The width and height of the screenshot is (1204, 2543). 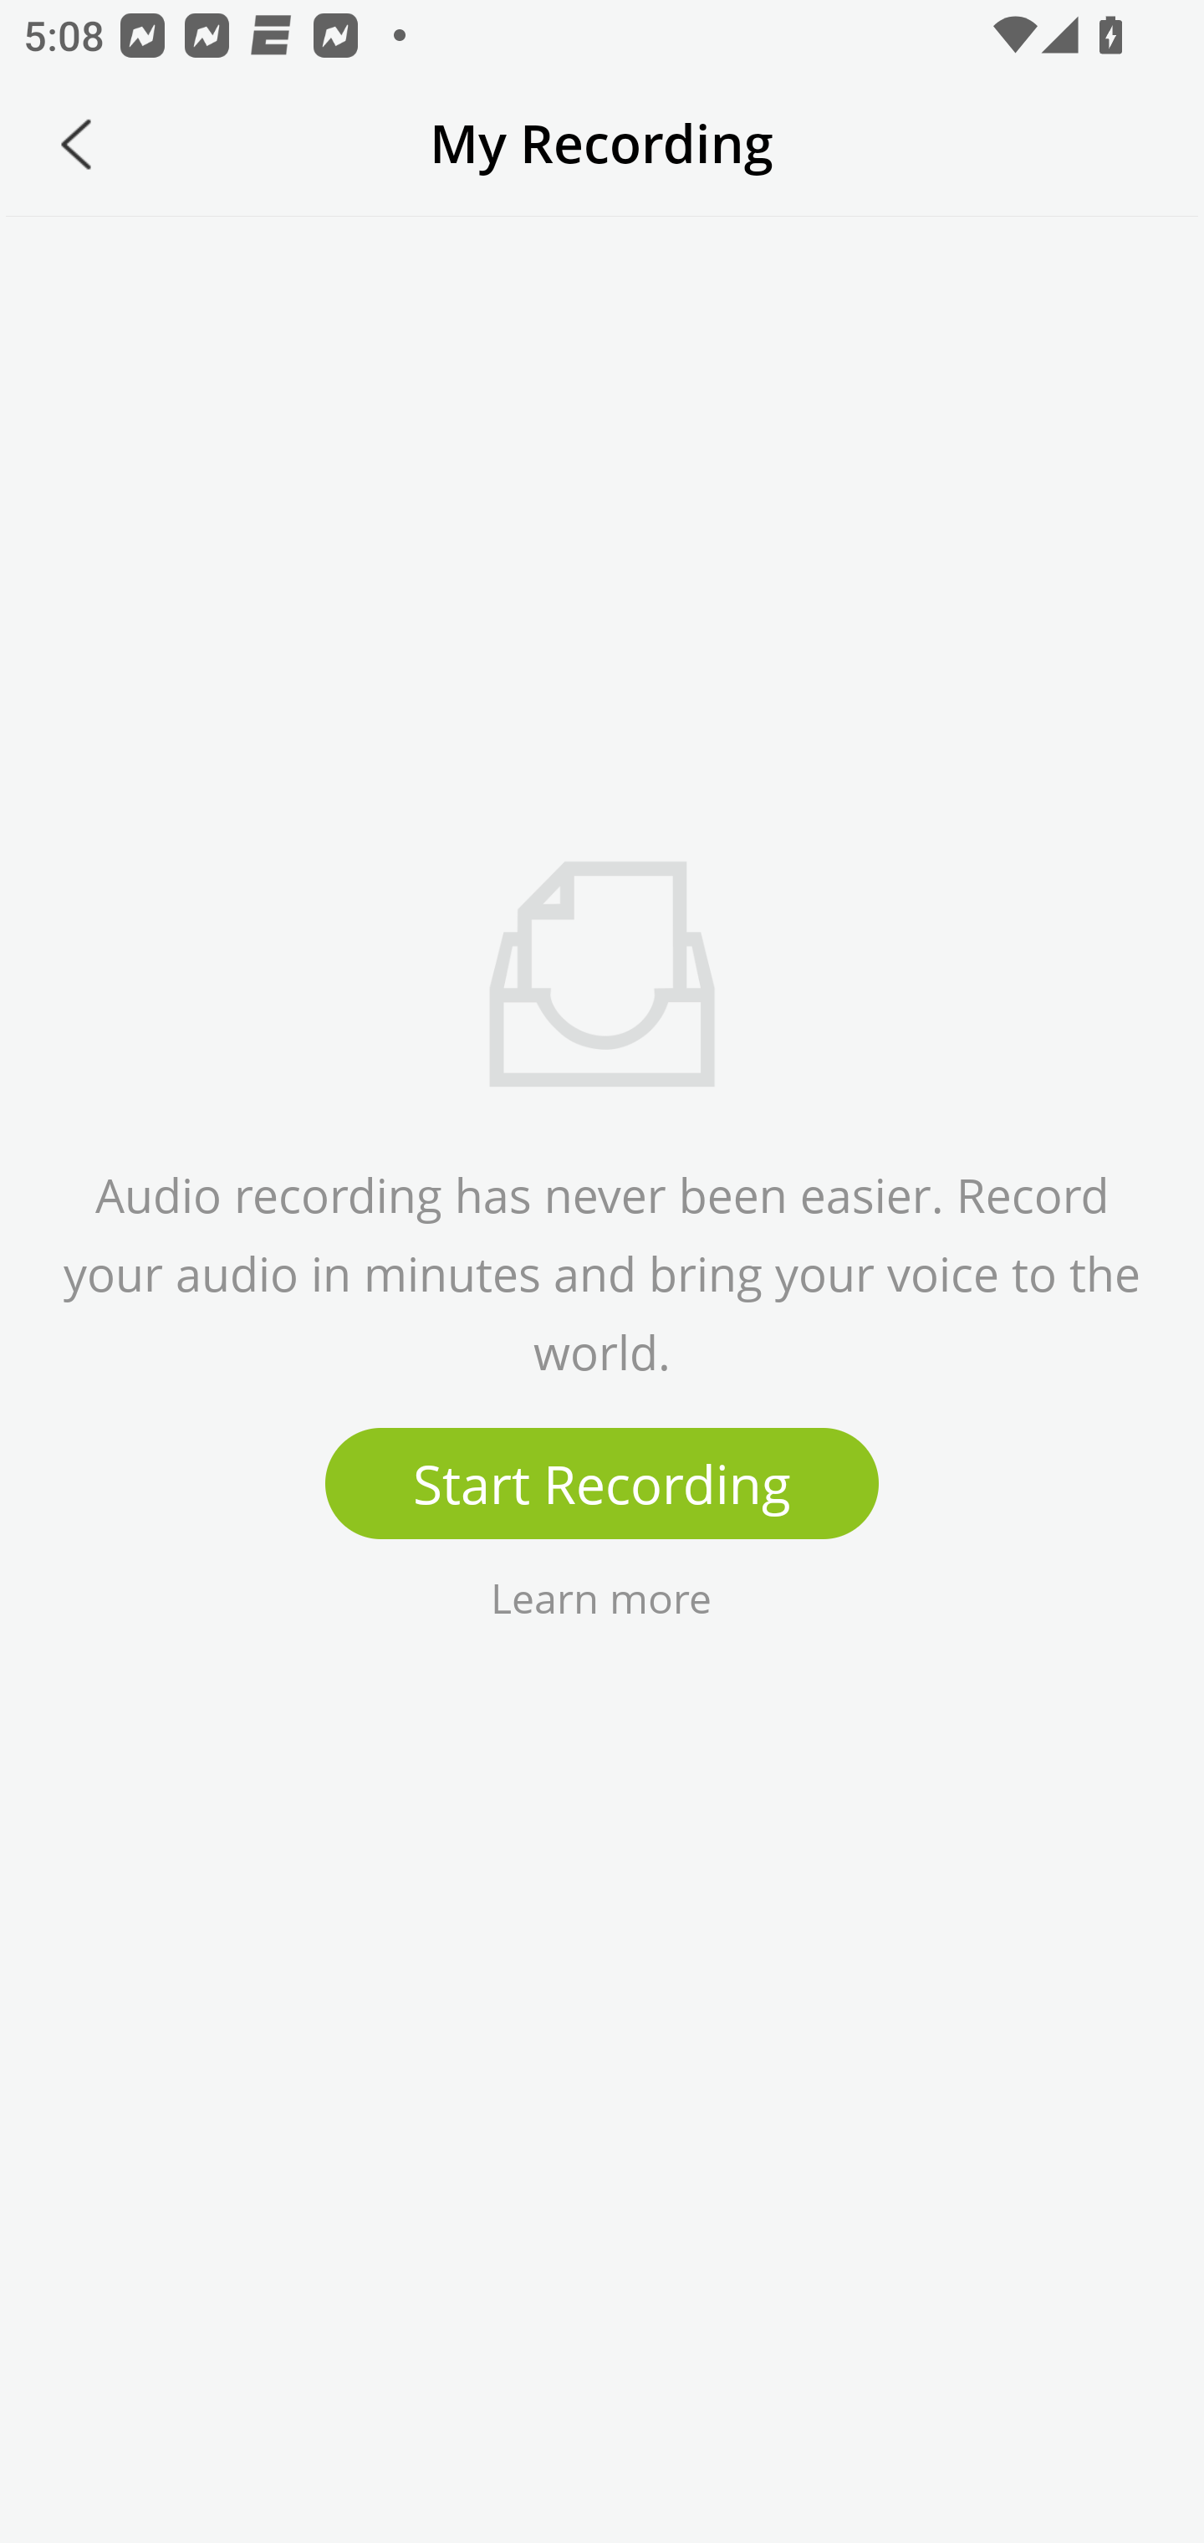 I want to click on Learn more, so click(x=600, y=1596).